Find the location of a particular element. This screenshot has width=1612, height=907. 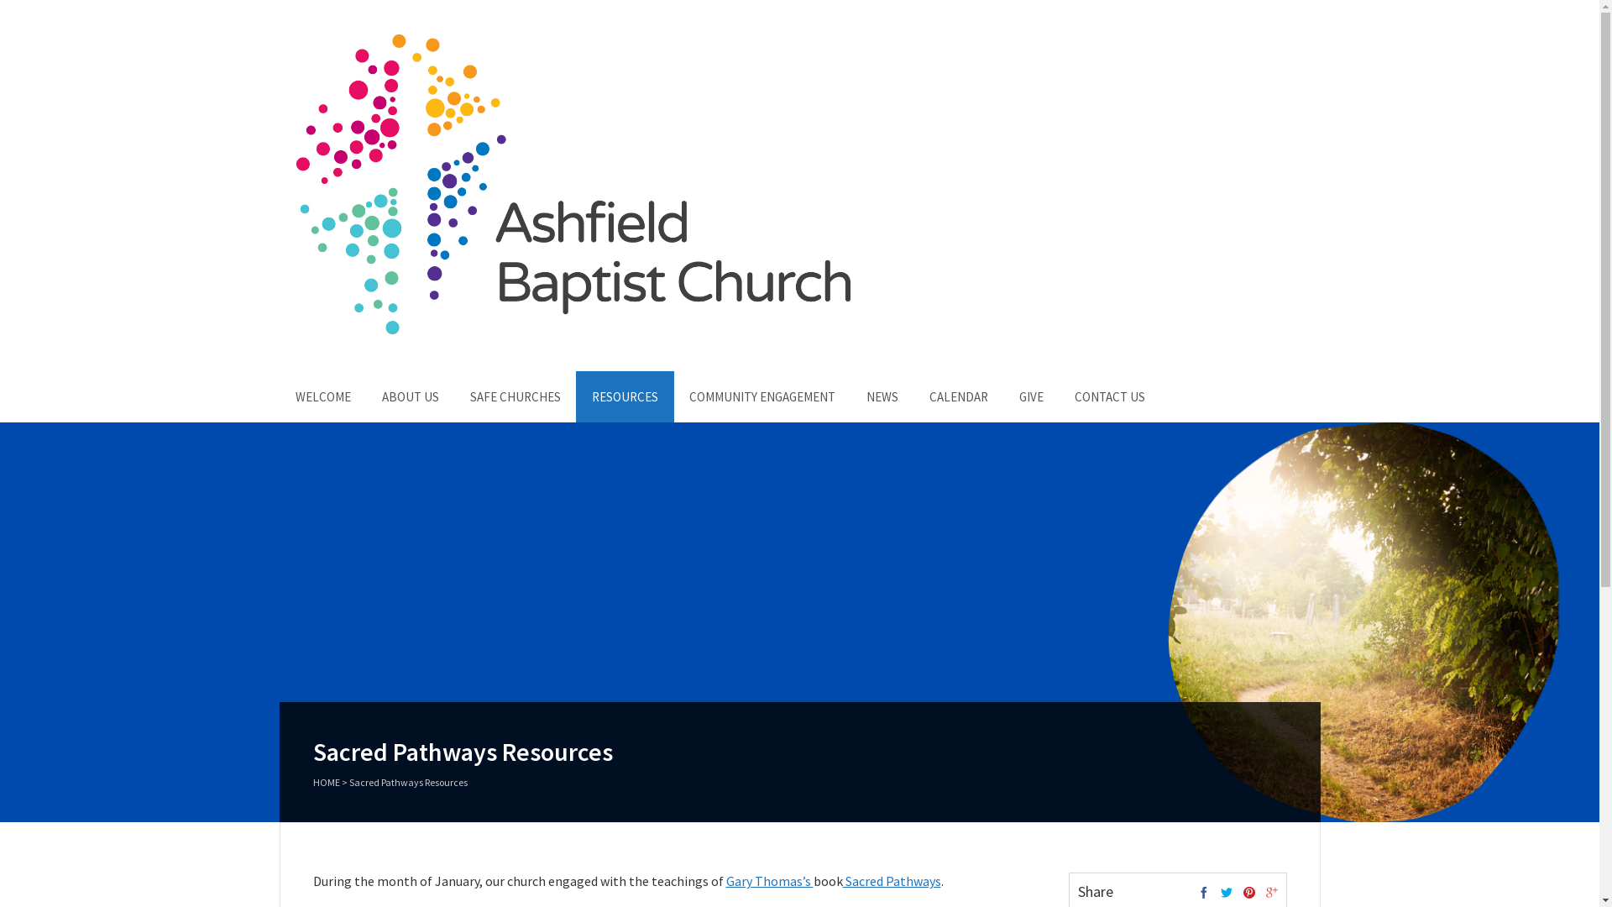

WELCOME is located at coordinates (322, 396).